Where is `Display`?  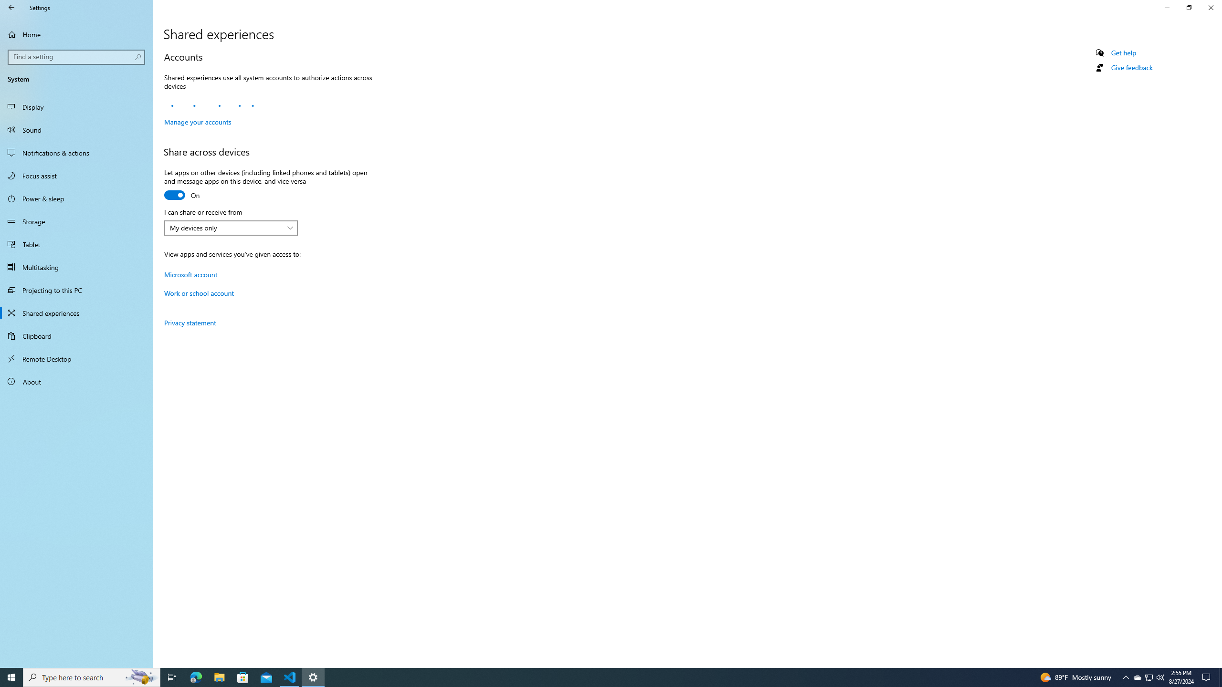 Display is located at coordinates (76, 107).